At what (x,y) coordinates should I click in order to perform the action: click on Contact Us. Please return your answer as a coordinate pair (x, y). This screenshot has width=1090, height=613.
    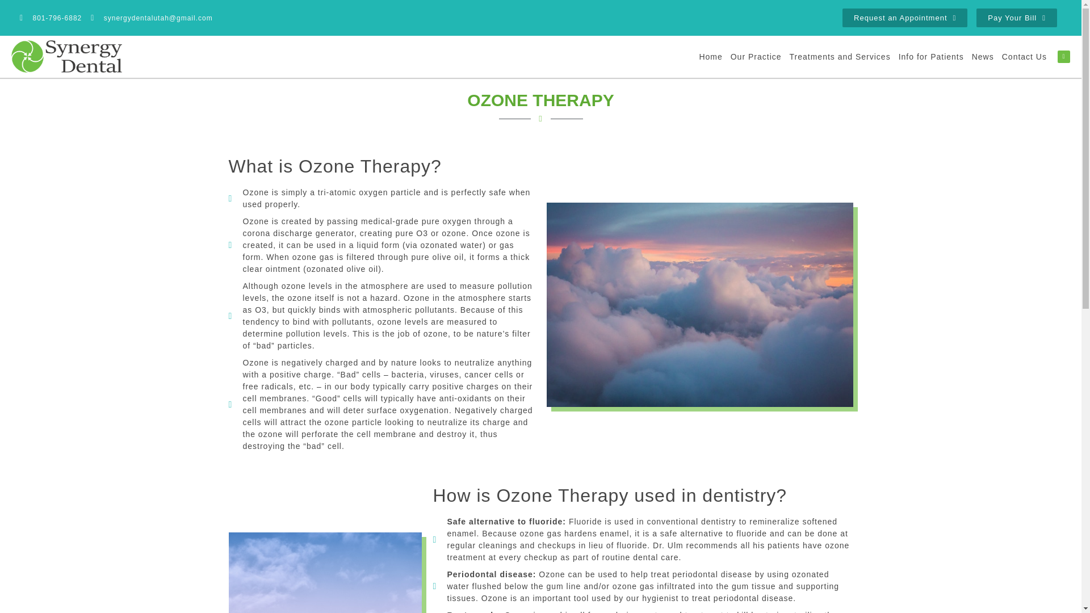
    Looking at the image, I should click on (1024, 57).